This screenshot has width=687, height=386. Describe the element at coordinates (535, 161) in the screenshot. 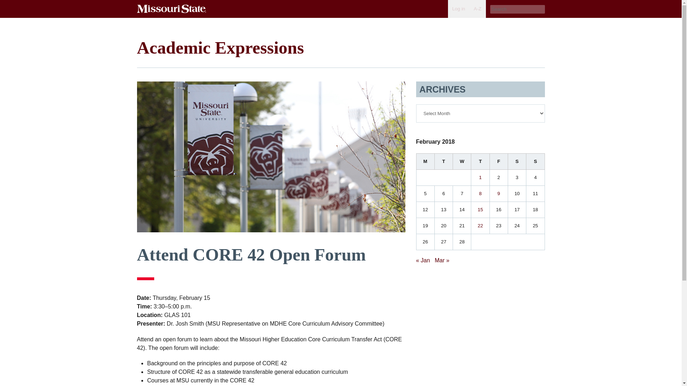

I see `Sunday` at that location.